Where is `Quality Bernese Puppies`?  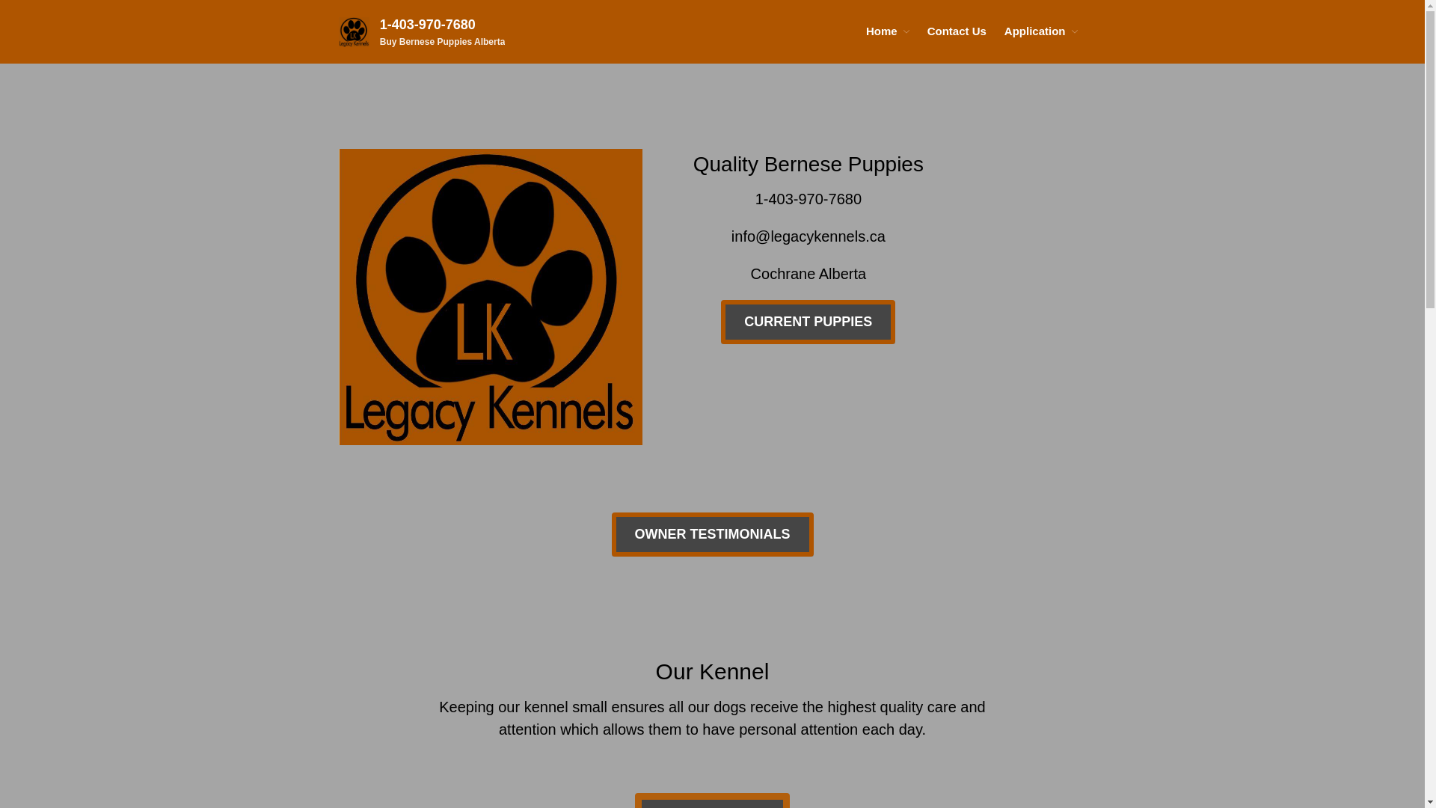
Quality Bernese Puppies is located at coordinates (808, 165).